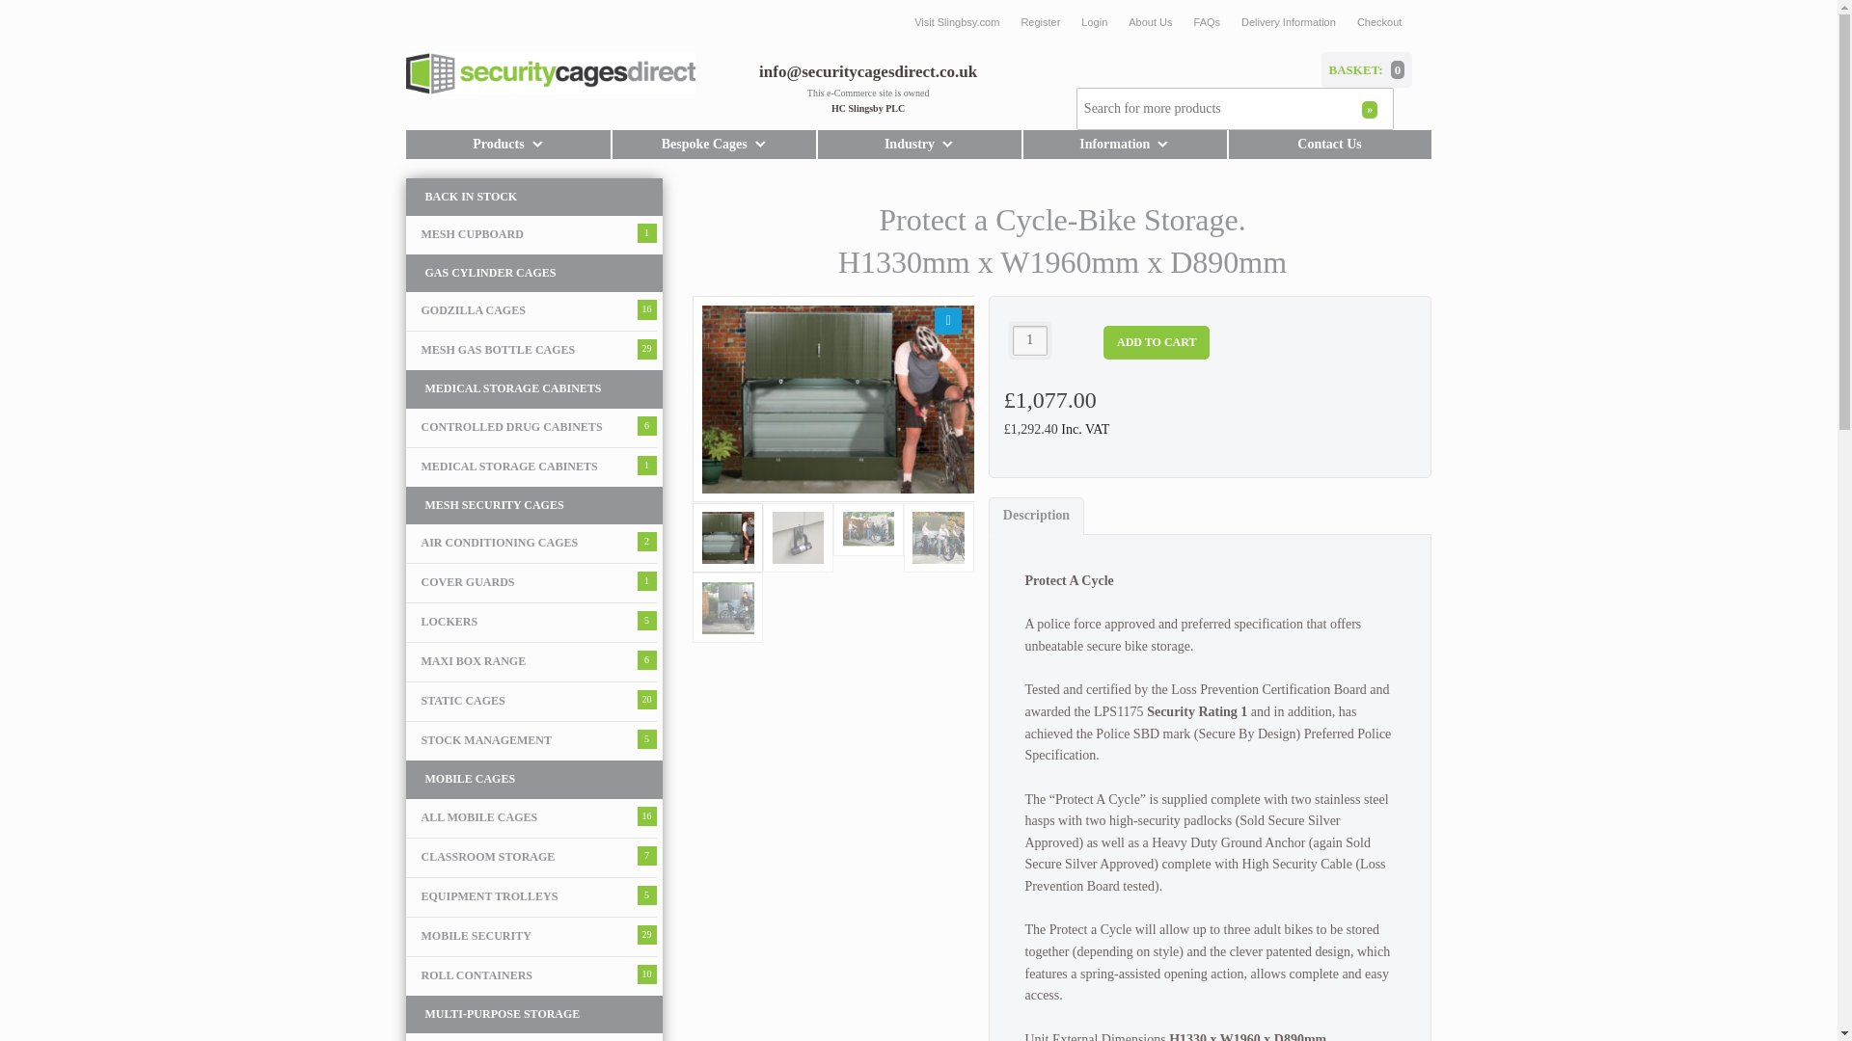  Describe the element at coordinates (1367, 69) in the screenshot. I see `View your shopping cart` at that location.